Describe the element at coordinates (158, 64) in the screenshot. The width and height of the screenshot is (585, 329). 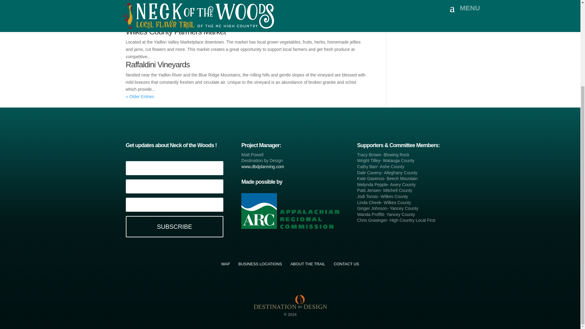
I see `Raffaldini Vineyards` at that location.